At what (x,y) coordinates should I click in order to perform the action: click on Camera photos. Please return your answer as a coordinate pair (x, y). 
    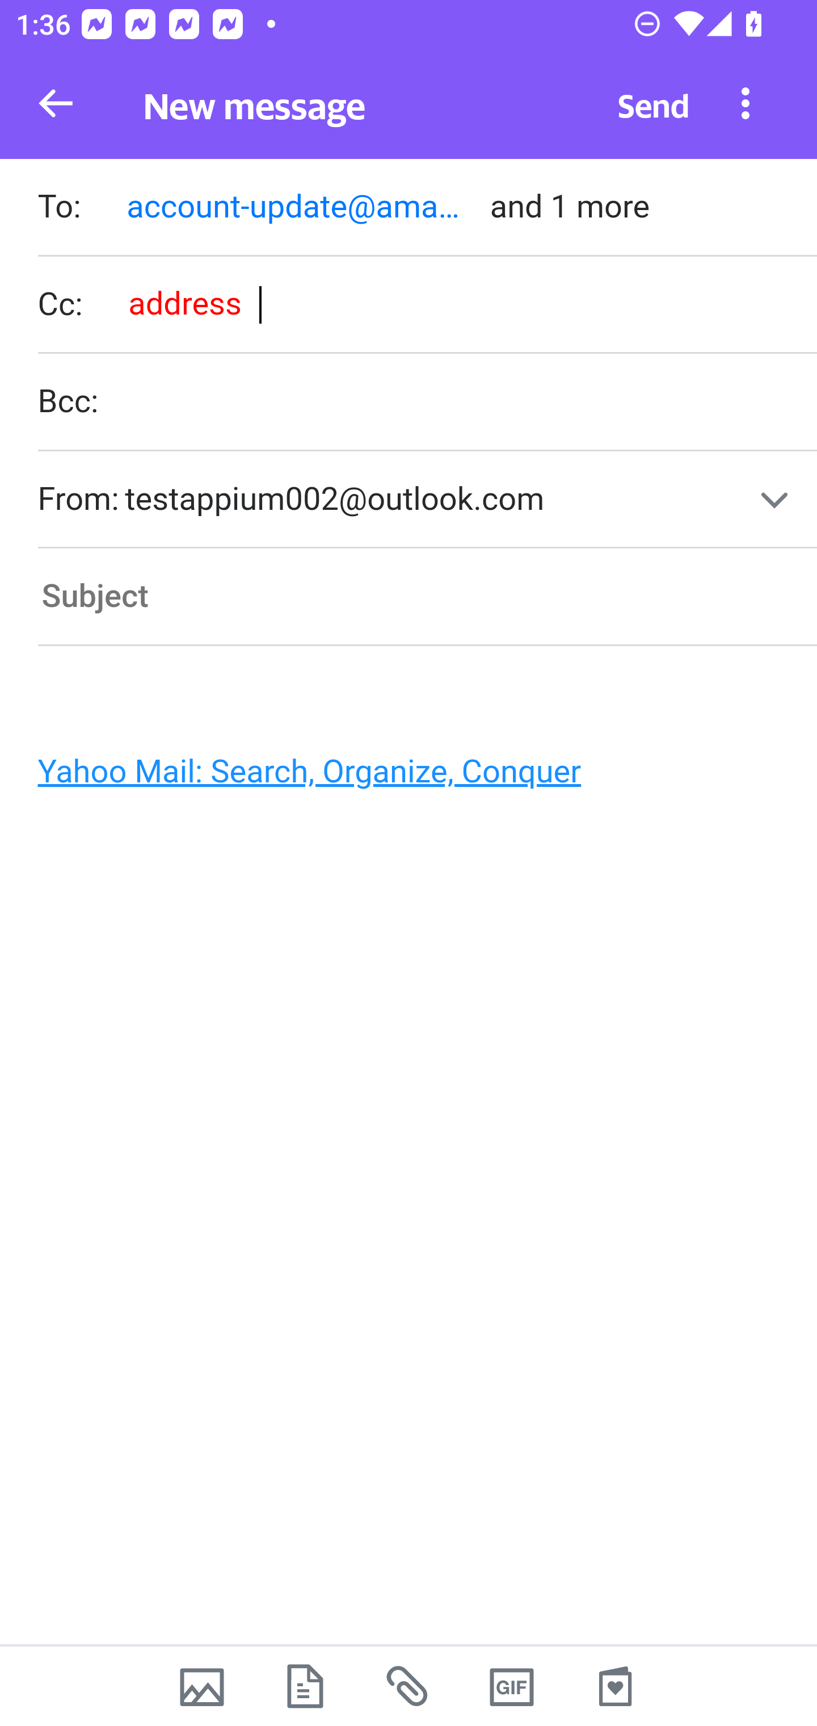
    Looking at the image, I should click on (201, 1686).